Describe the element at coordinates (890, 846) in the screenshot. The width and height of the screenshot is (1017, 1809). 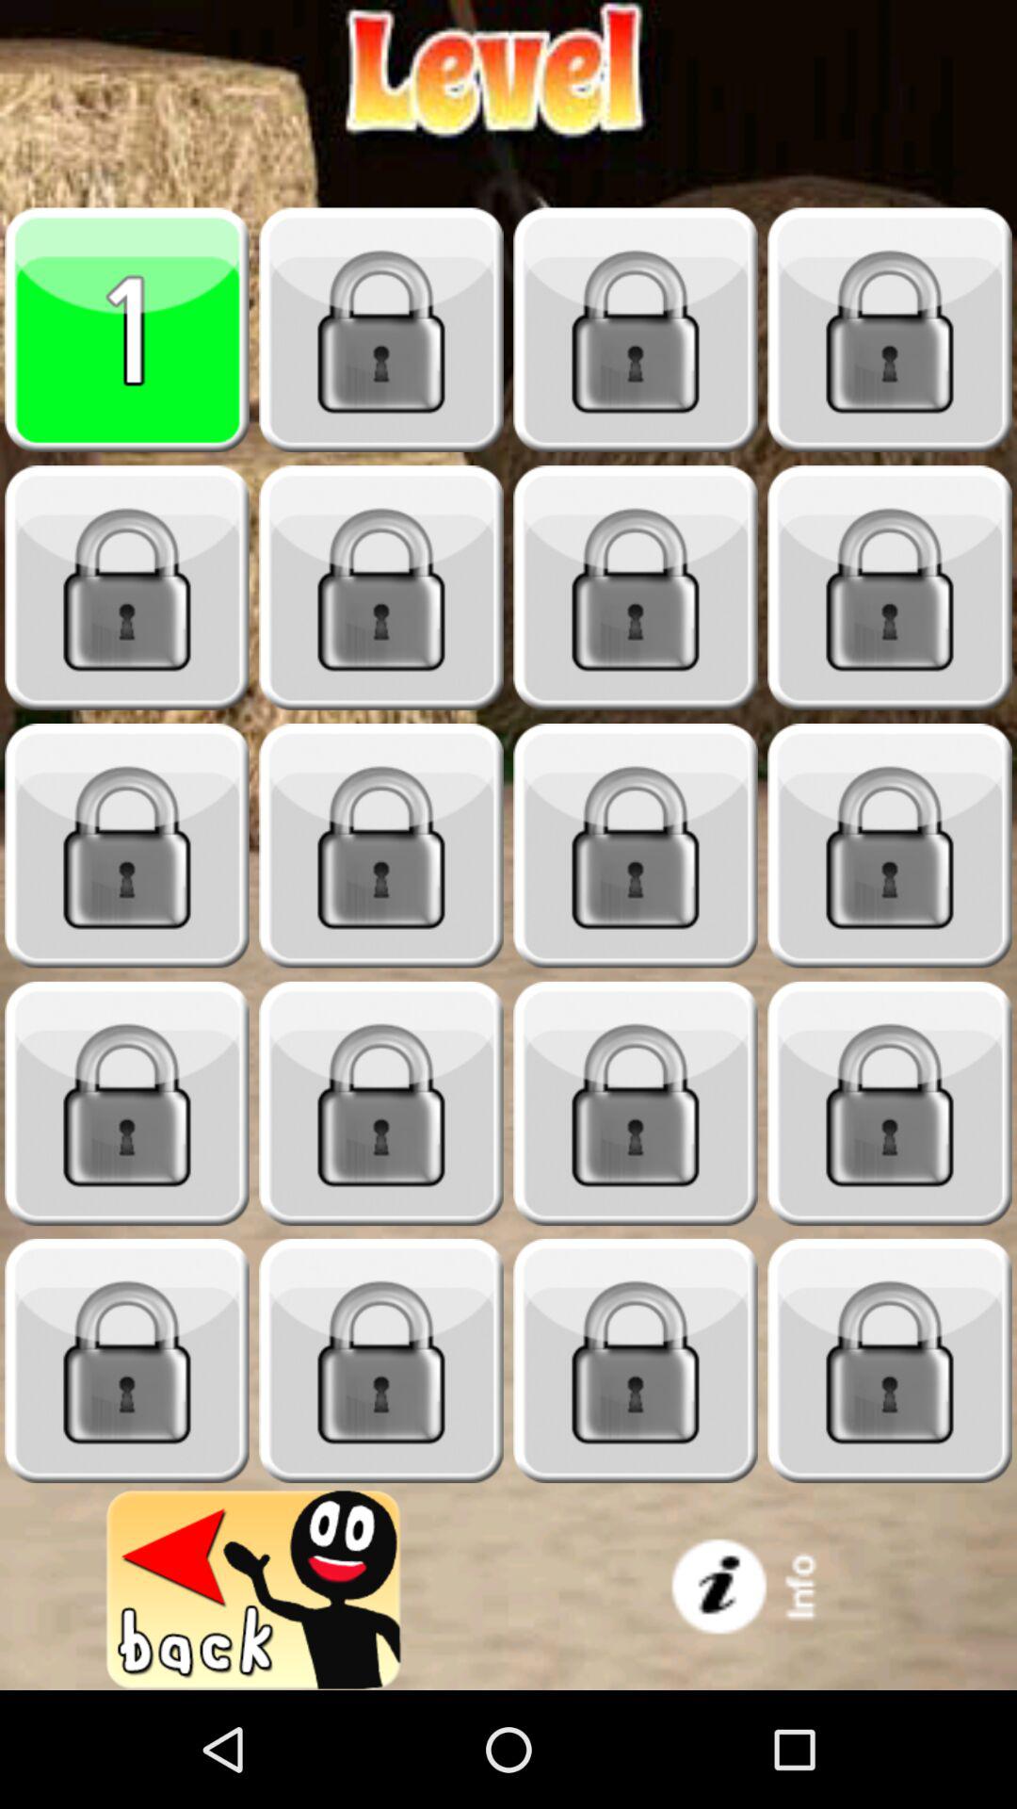
I see `lock button` at that location.